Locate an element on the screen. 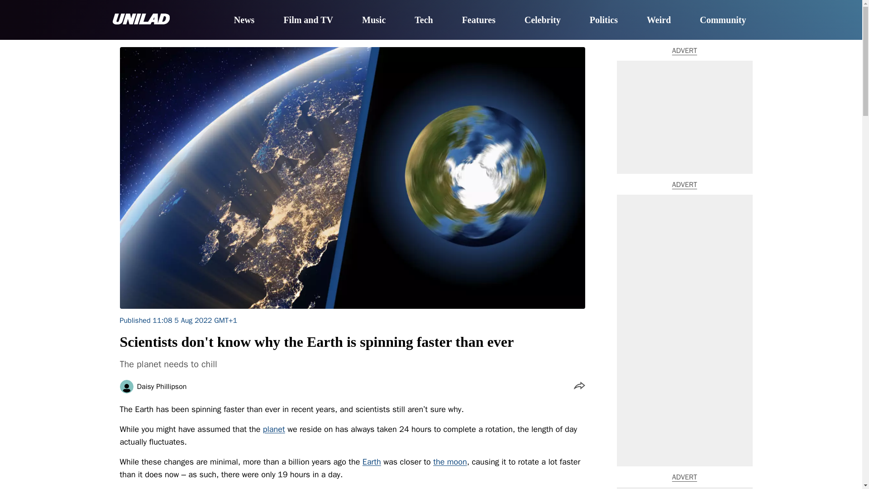 This screenshot has width=869, height=489. Daisy Phillipson is located at coordinates (161, 386).